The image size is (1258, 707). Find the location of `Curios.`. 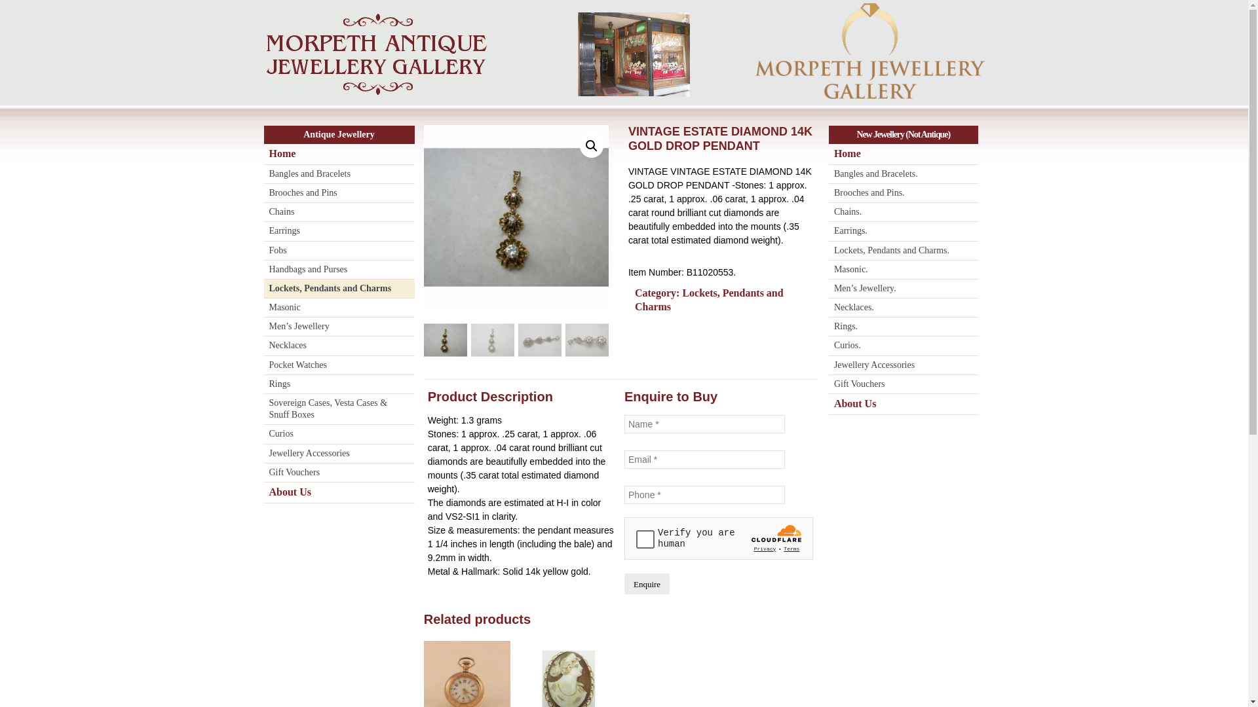

Curios. is located at coordinates (904, 346).